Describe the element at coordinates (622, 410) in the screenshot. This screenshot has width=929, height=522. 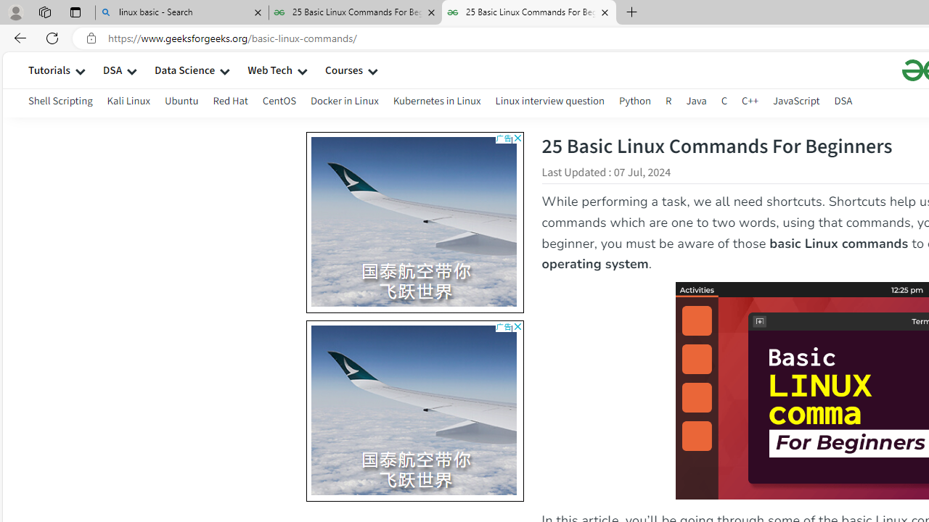
I see `AutomationID: bg5` at that location.